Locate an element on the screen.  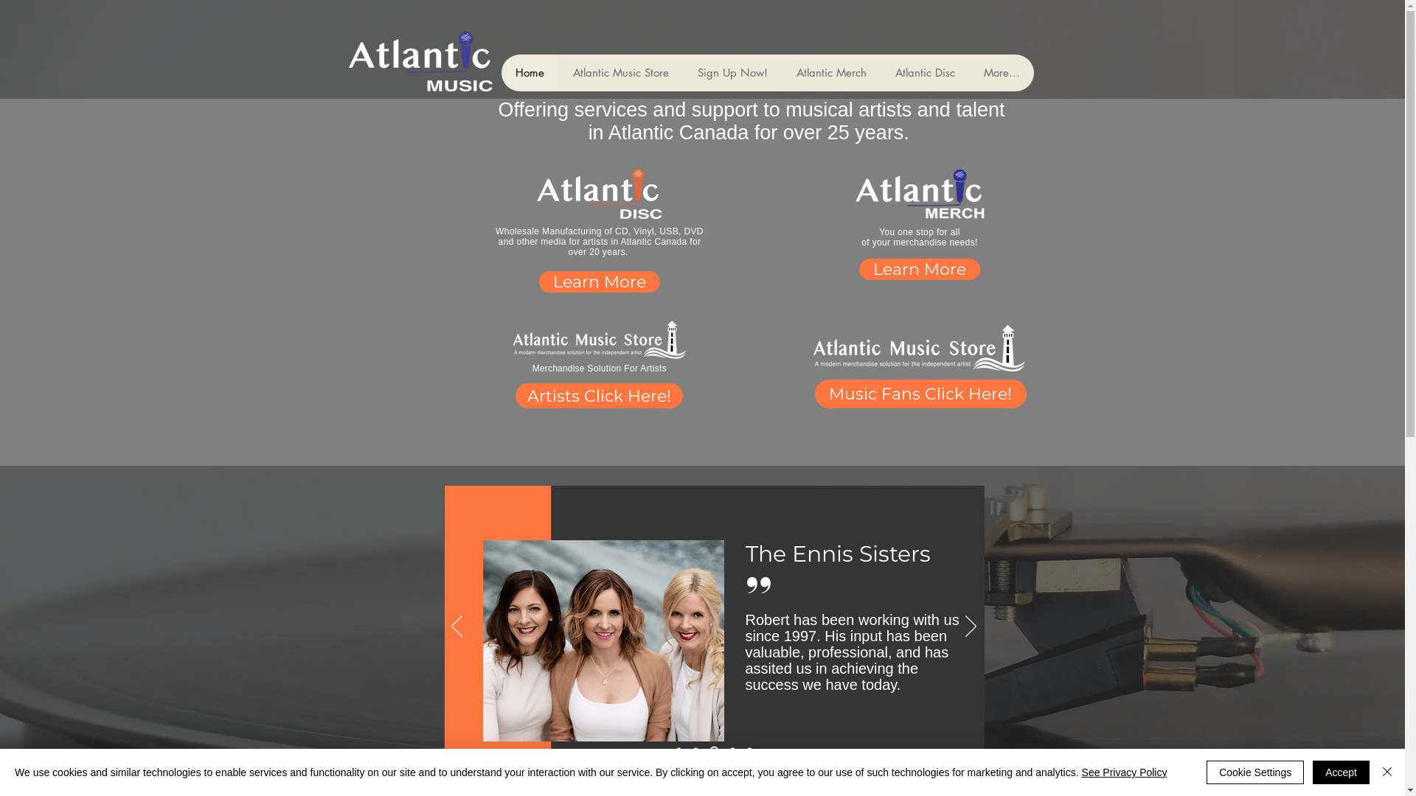
Artists Click Here! is located at coordinates (599, 396).